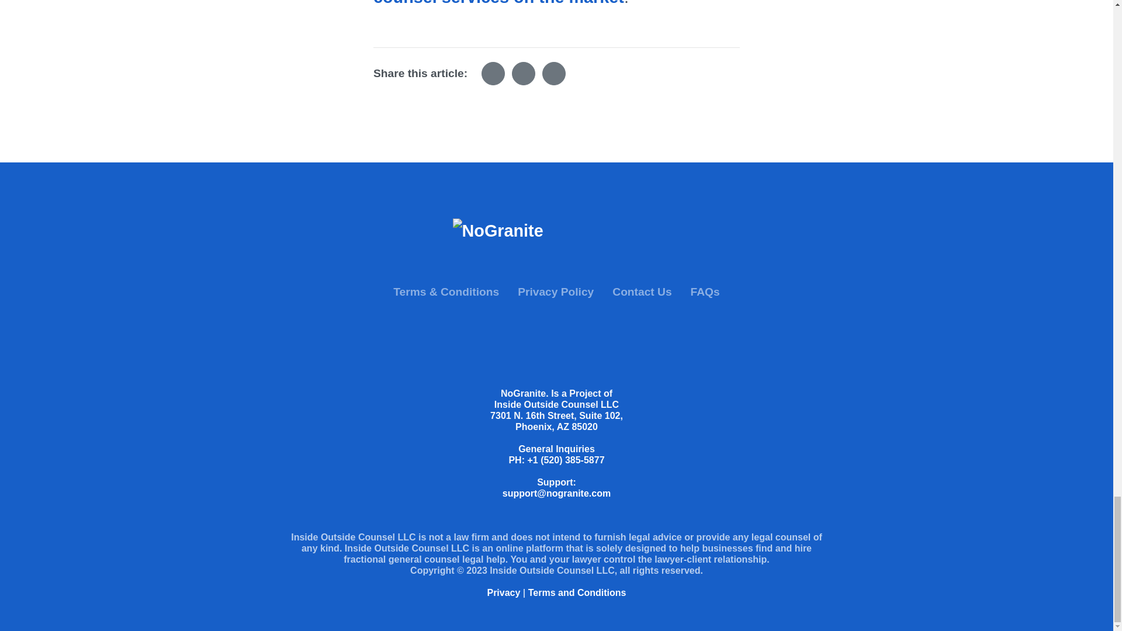 Image resolution: width=1122 pixels, height=631 pixels. What do you see at coordinates (577, 592) in the screenshot?
I see `Terms and Conditions` at bounding box center [577, 592].